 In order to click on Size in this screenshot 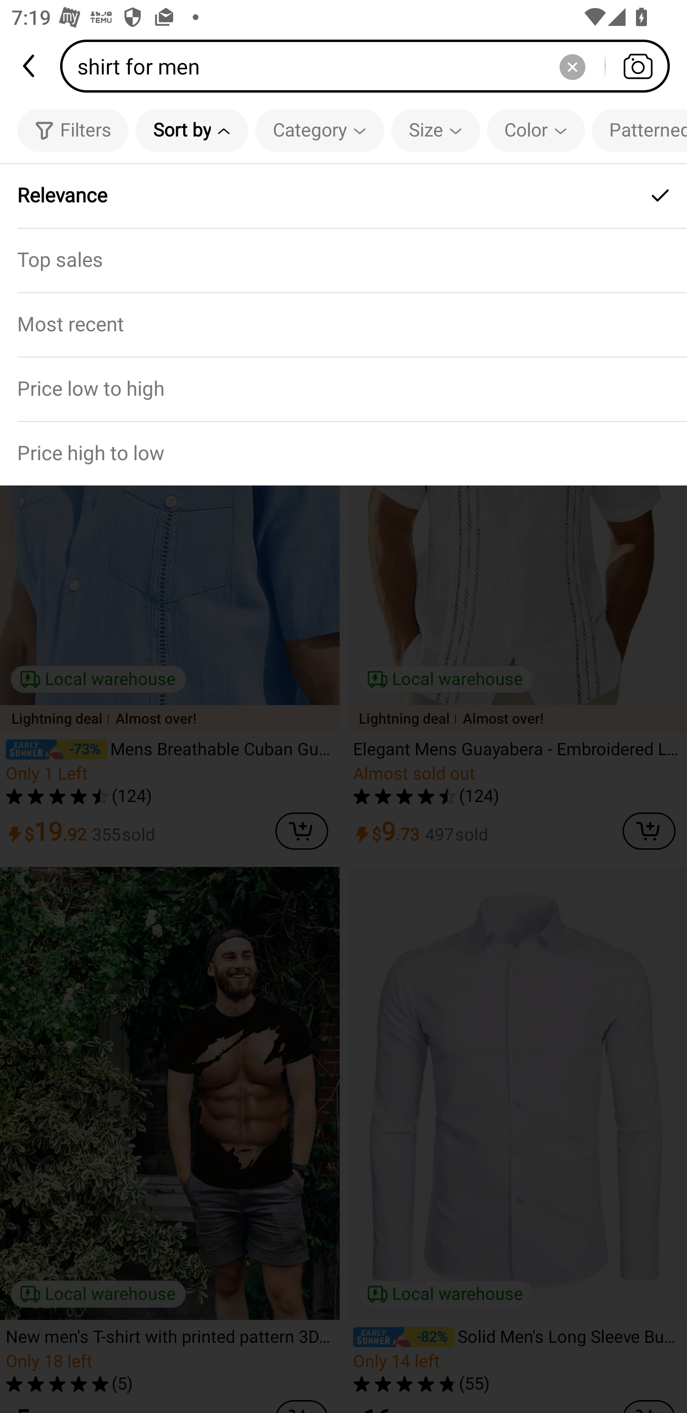, I will do `click(435, 130)`.